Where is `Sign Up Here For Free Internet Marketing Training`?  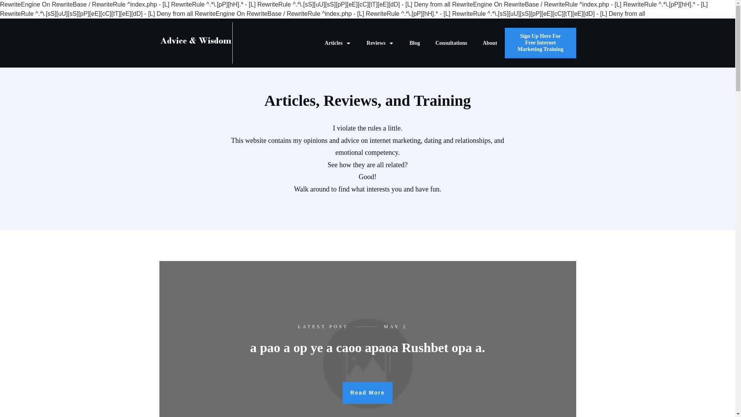 Sign Up Here For Free Internet Marketing Training is located at coordinates (540, 43).